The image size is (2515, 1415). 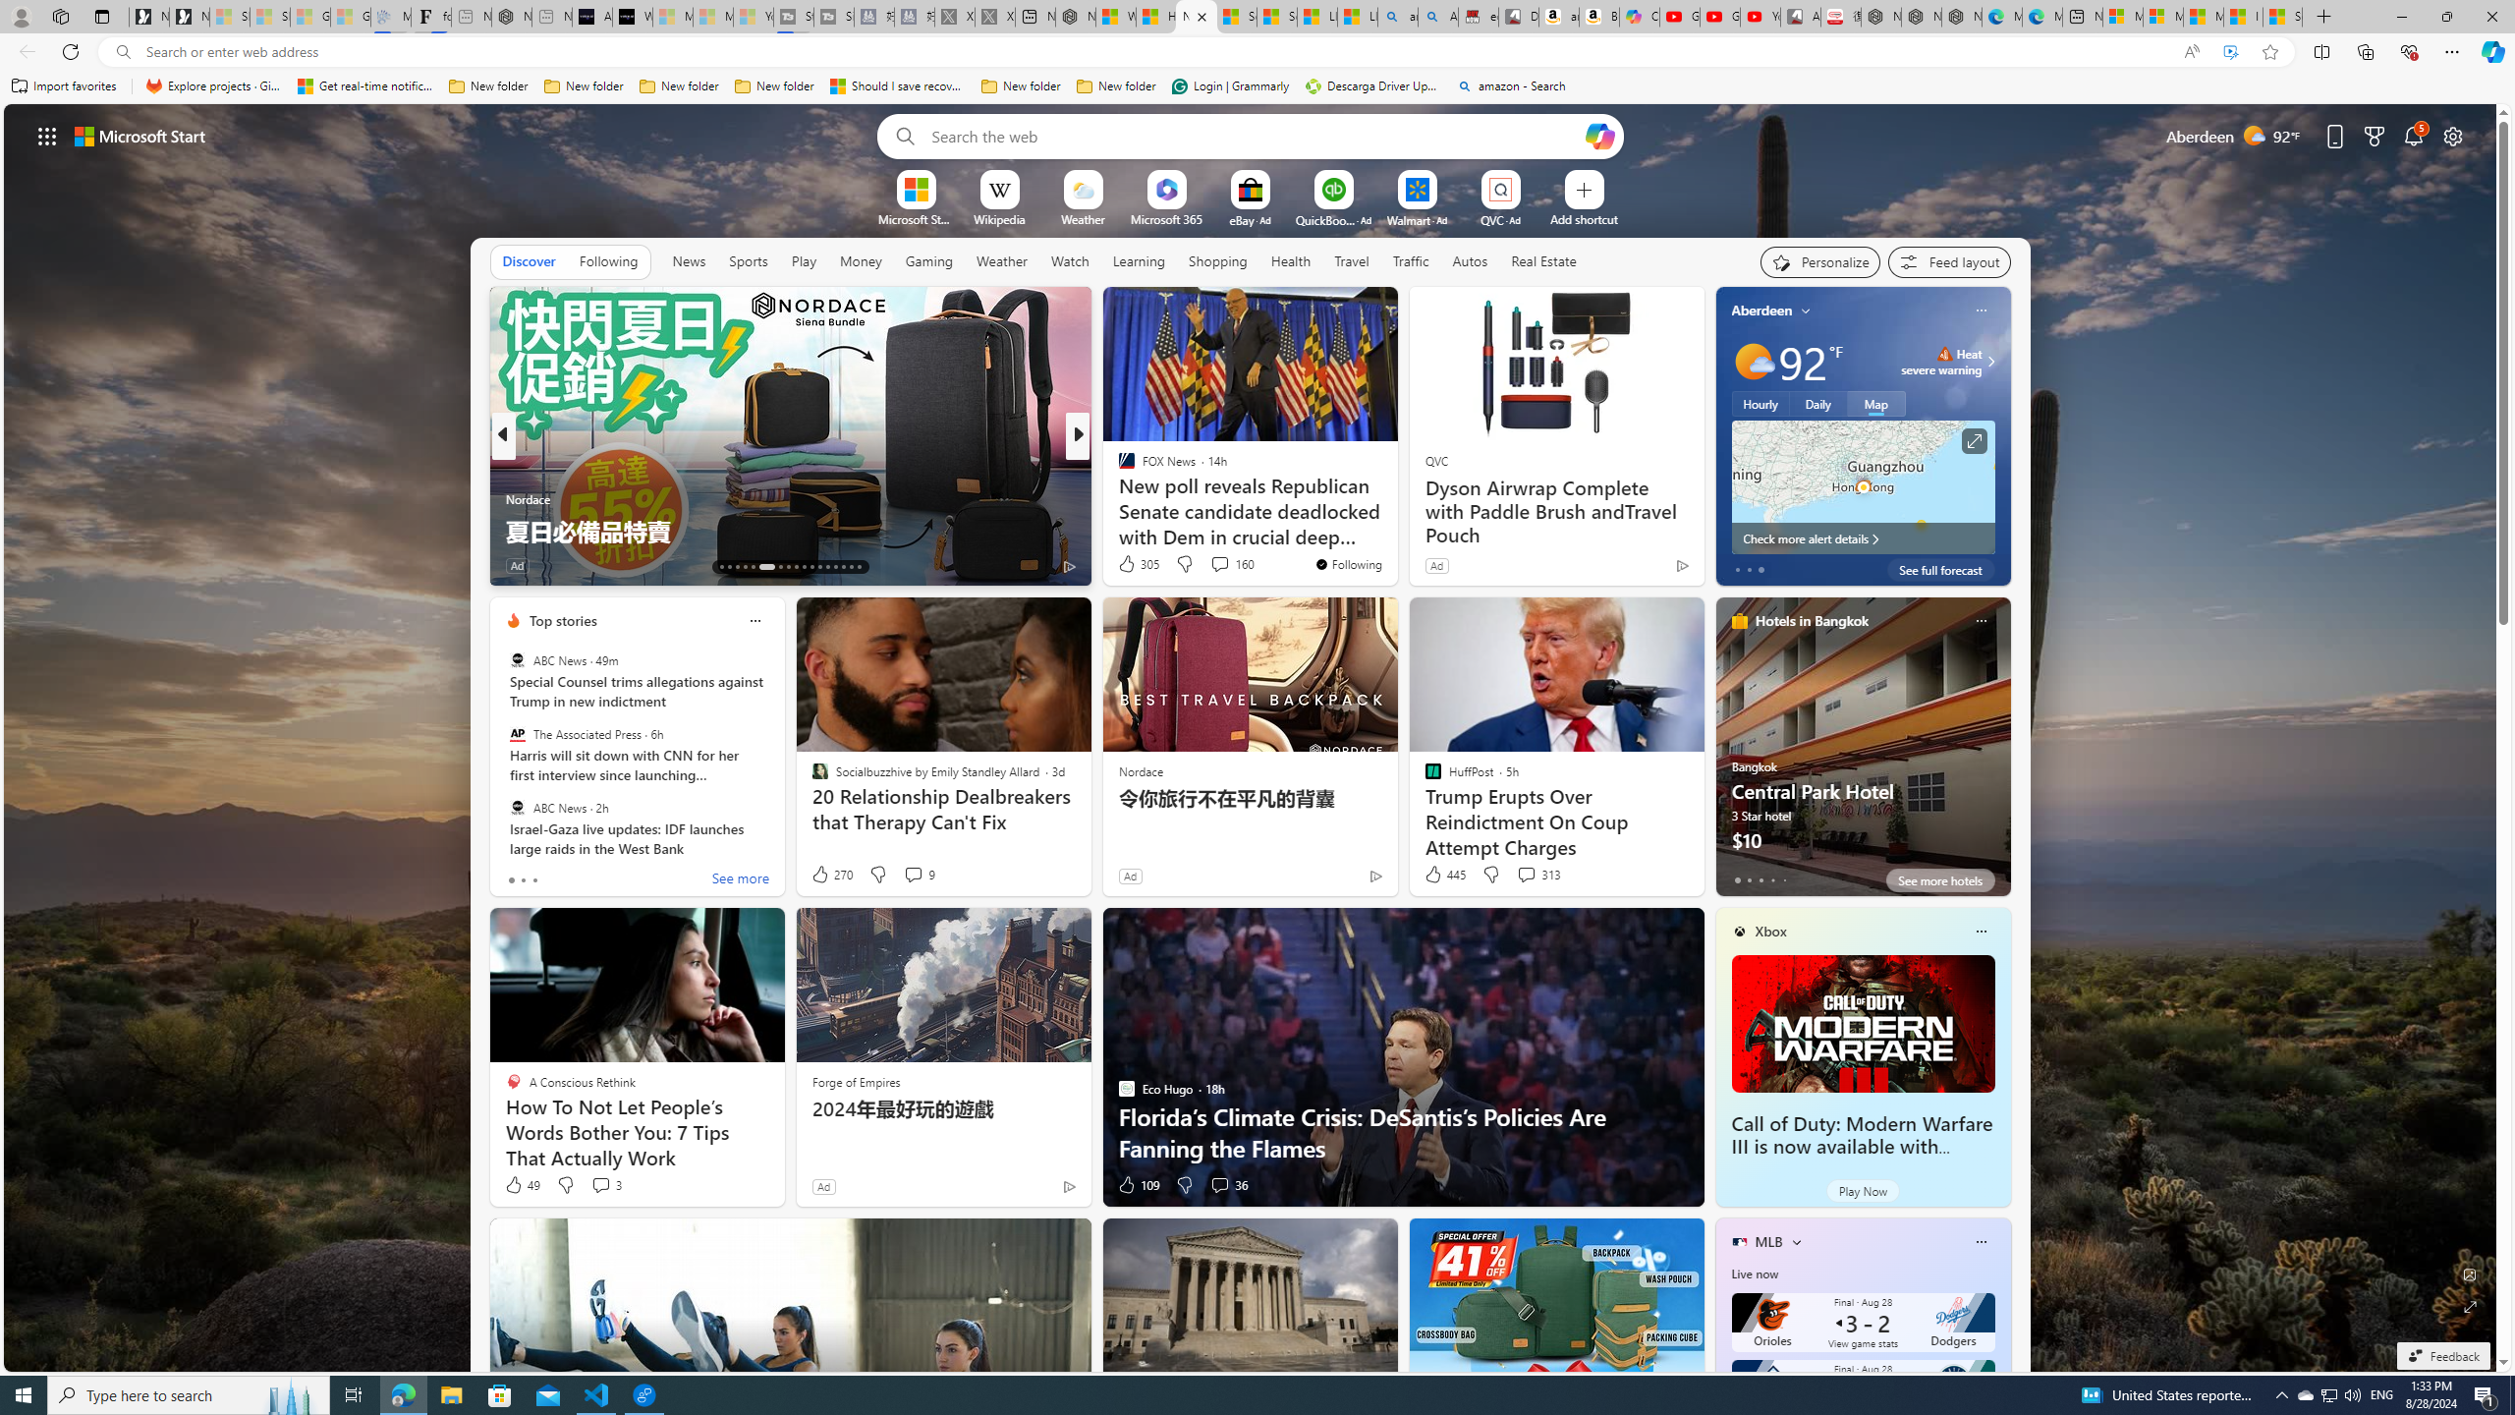 I want to click on 124 Like, so click(x=1132, y=566).